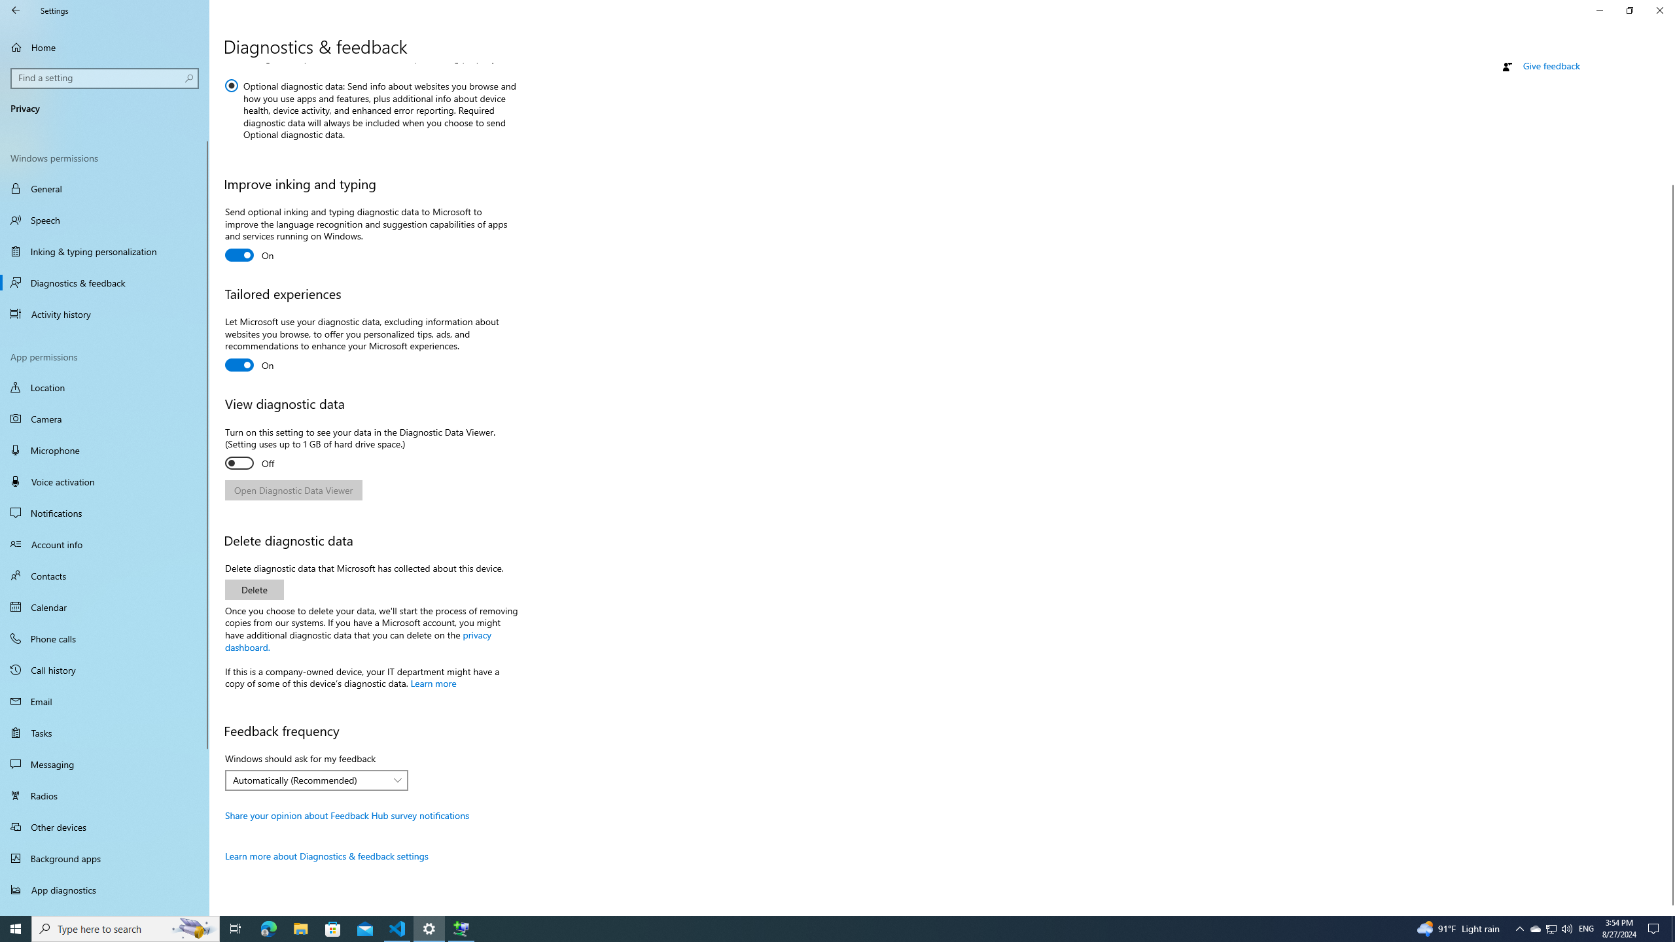  I want to click on Voice activation, so click(105, 481).